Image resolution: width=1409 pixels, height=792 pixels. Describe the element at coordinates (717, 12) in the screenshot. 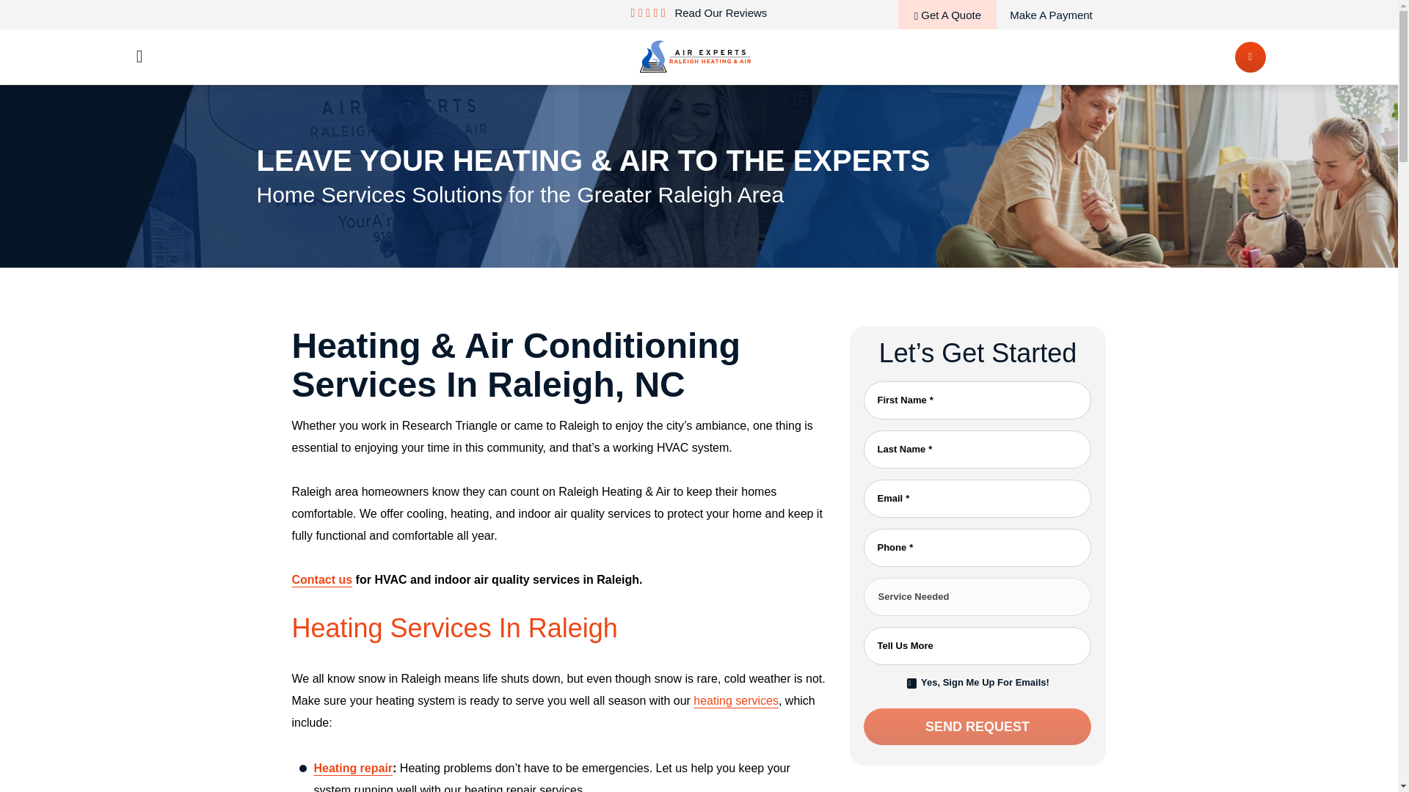

I see `Read Our Reviews` at that location.